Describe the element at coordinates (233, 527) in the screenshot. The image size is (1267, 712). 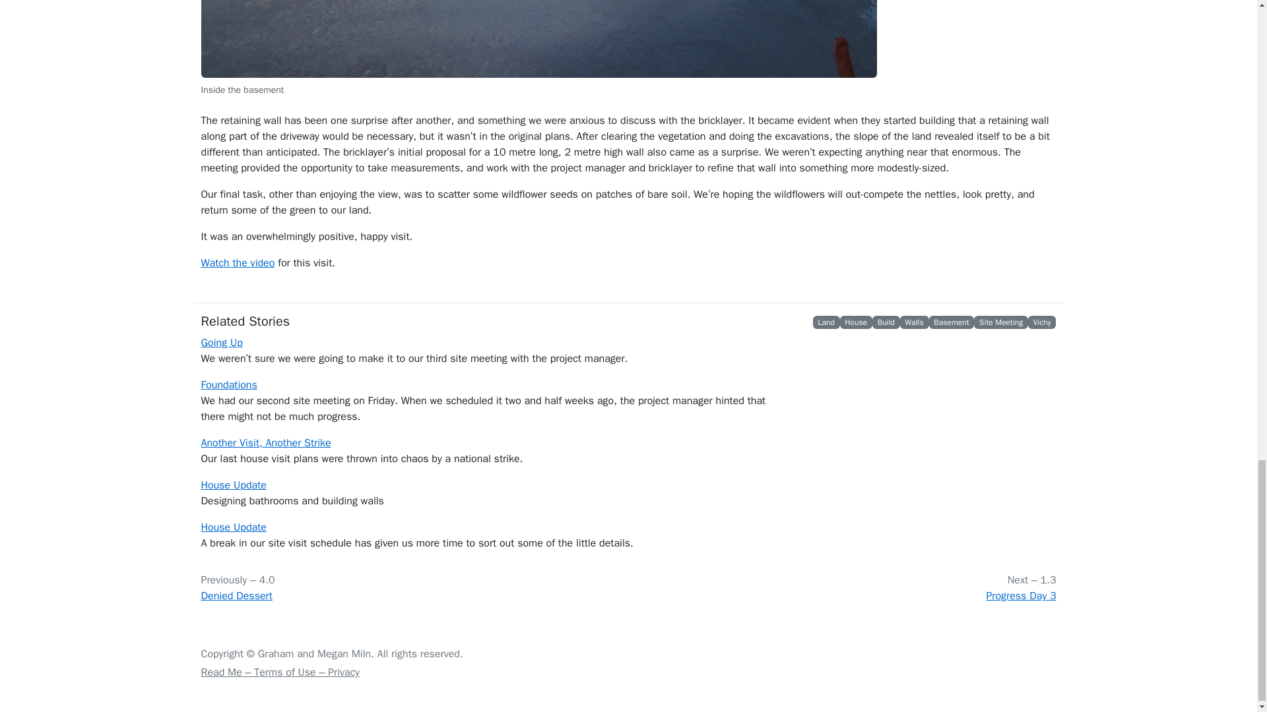
I see `House Update` at that location.